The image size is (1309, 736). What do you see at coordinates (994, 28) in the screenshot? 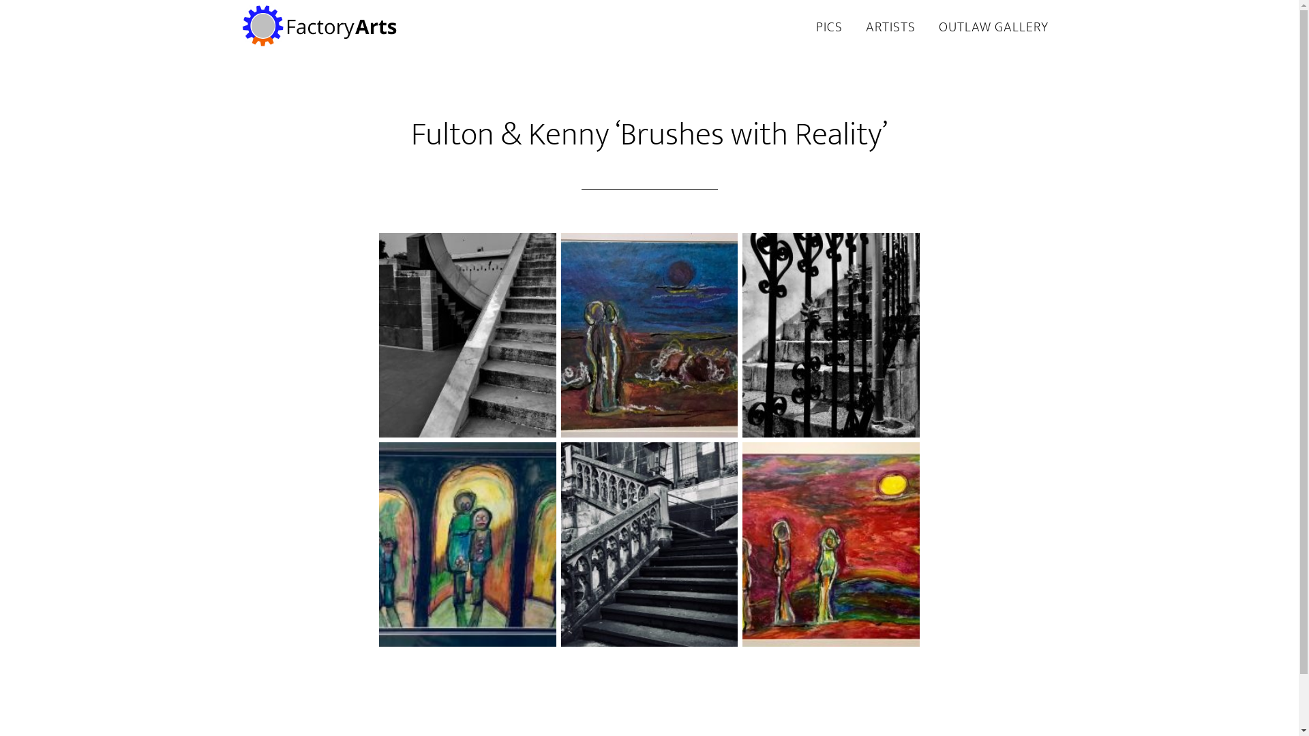
I see `OUTLAW GALLERY` at bounding box center [994, 28].